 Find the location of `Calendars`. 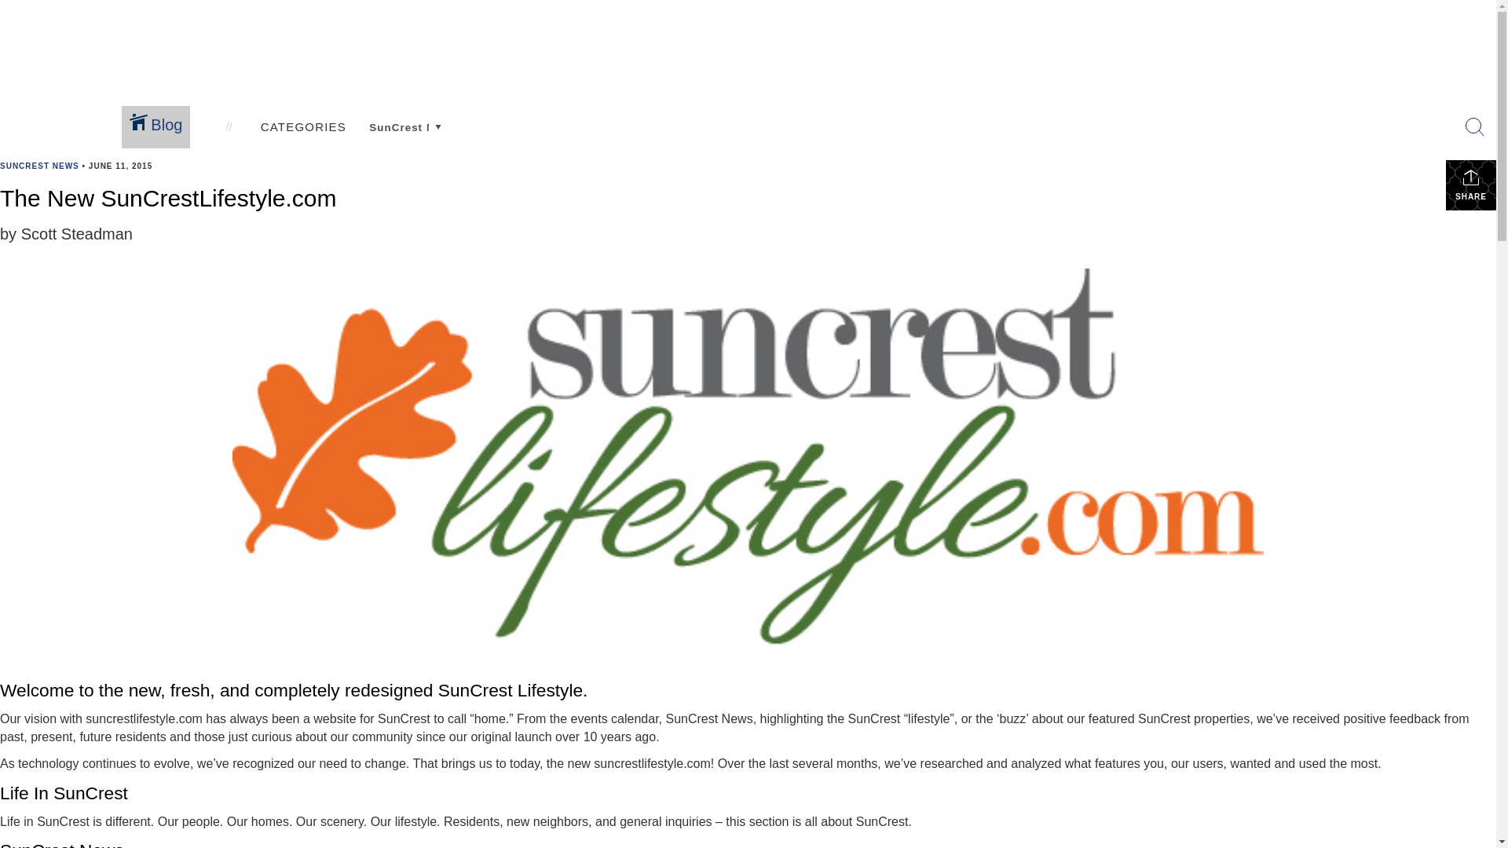

Calendars is located at coordinates (532, 261).